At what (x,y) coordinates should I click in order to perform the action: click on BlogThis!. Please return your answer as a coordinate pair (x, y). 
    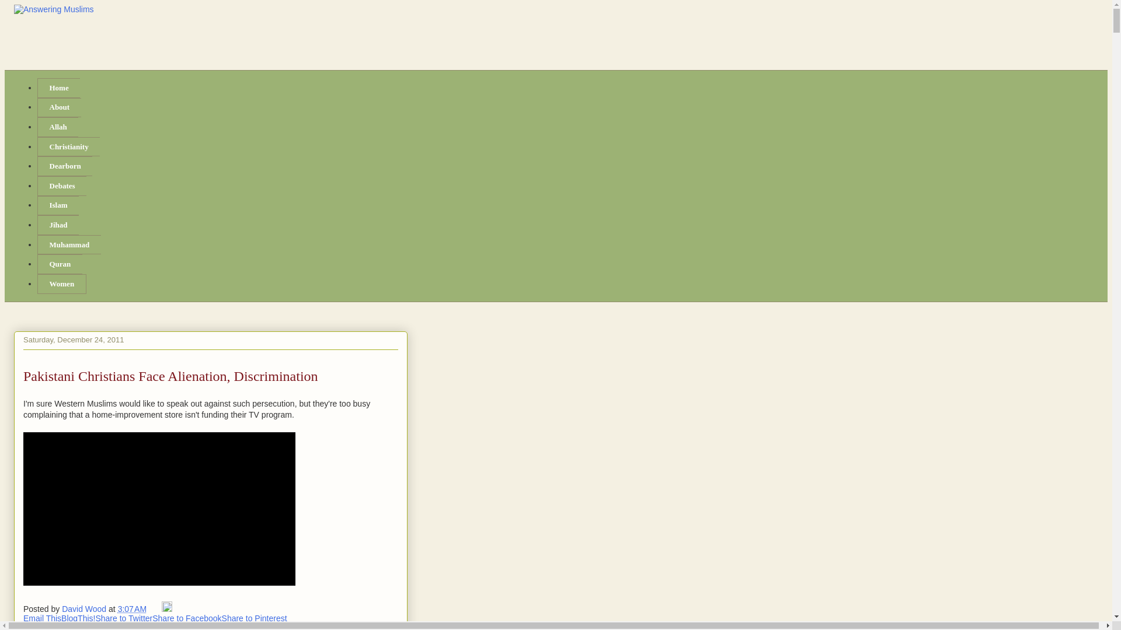
    Looking at the image, I should click on (78, 618).